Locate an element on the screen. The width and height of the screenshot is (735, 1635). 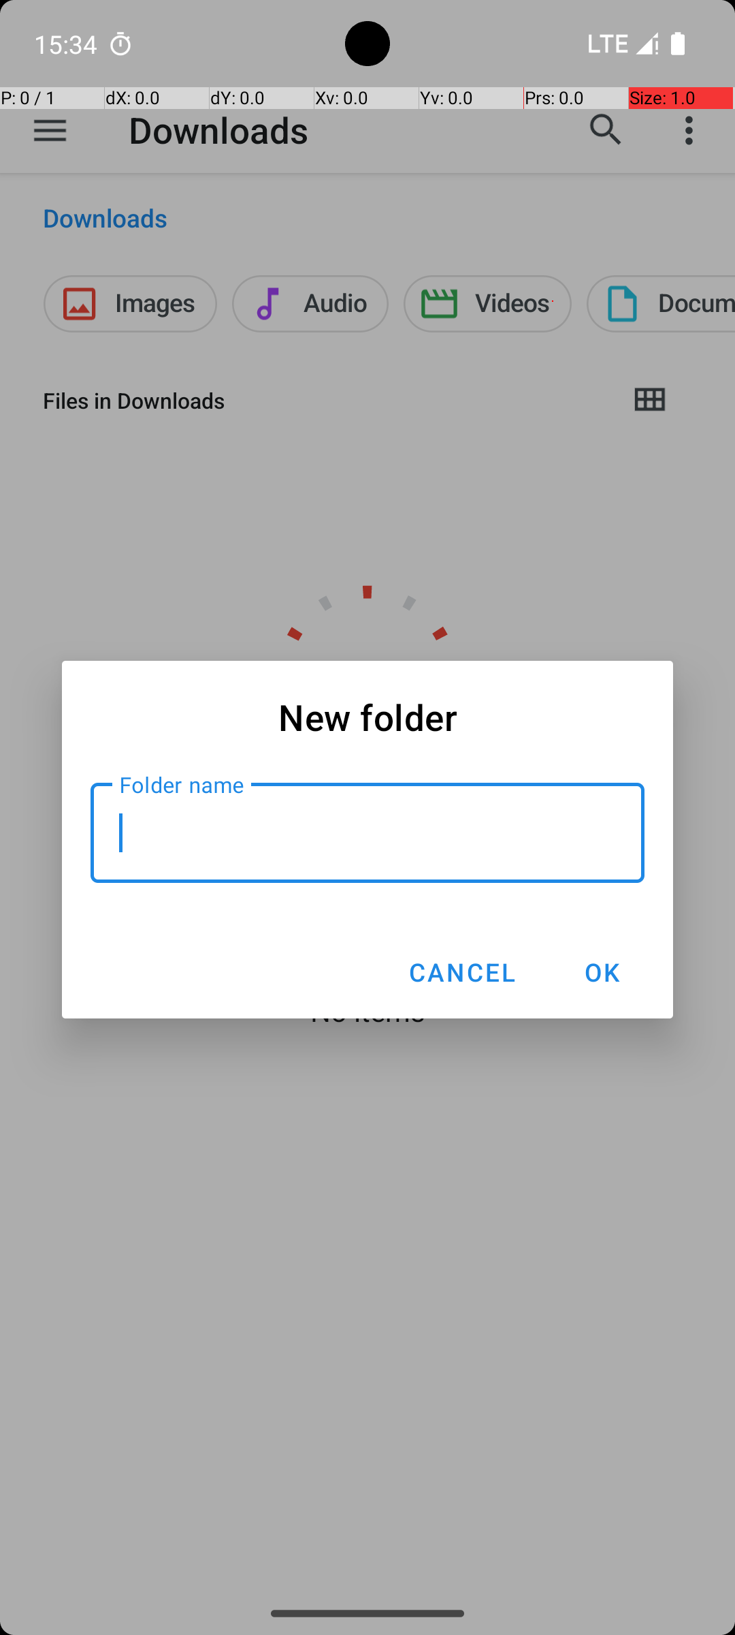
Folder name is located at coordinates (367, 832).